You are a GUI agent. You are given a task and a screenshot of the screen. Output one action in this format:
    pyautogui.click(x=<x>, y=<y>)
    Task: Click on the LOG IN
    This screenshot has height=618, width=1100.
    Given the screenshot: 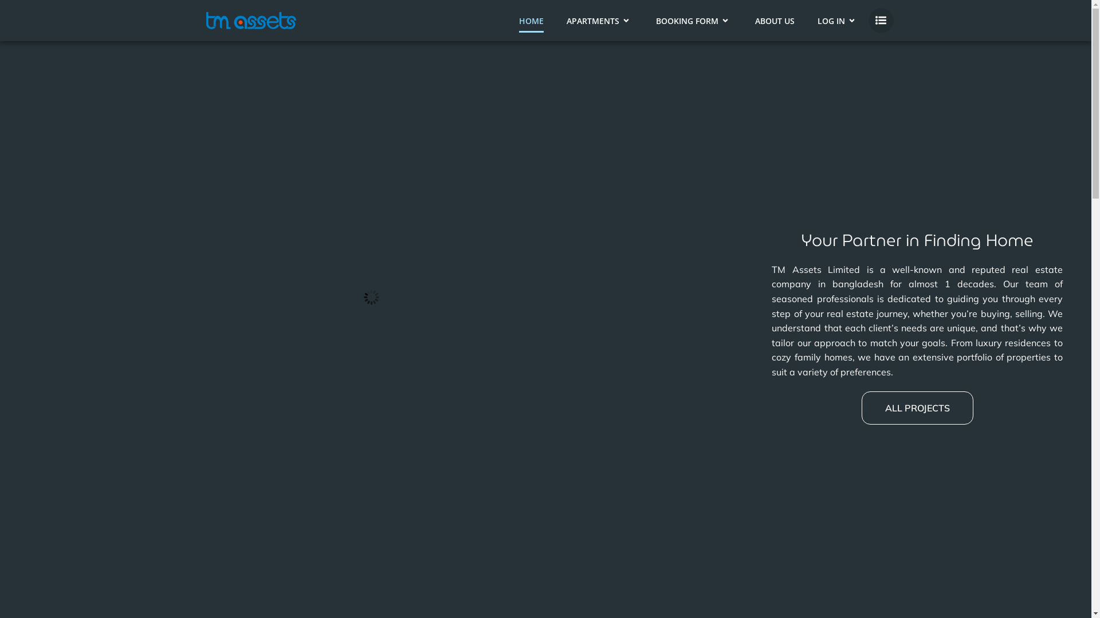 What is the action you would take?
    pyautogui.click(x=838, y=21)
    